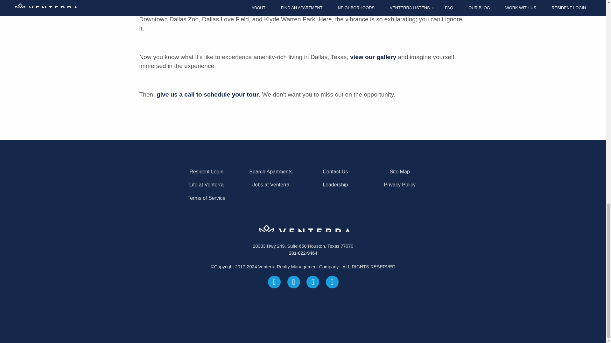  Describe the element at coordinates (373, 57) in the screenshot. I see `view our gallery` at that location.